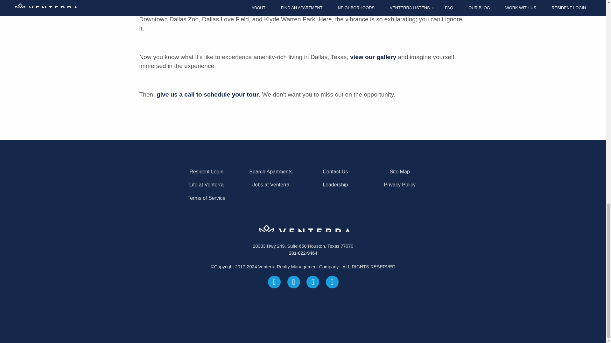  Describe the element at coordinates (373, 57) in the screenshot. I see `view our gallery` at that location.